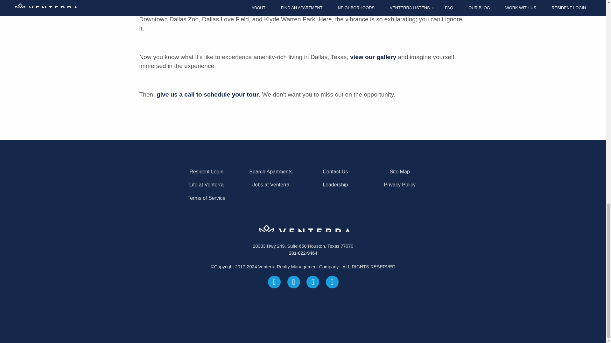  Describe the element at coordinates (373, 57) in the screenshot. I see `view our gallery` at that location.